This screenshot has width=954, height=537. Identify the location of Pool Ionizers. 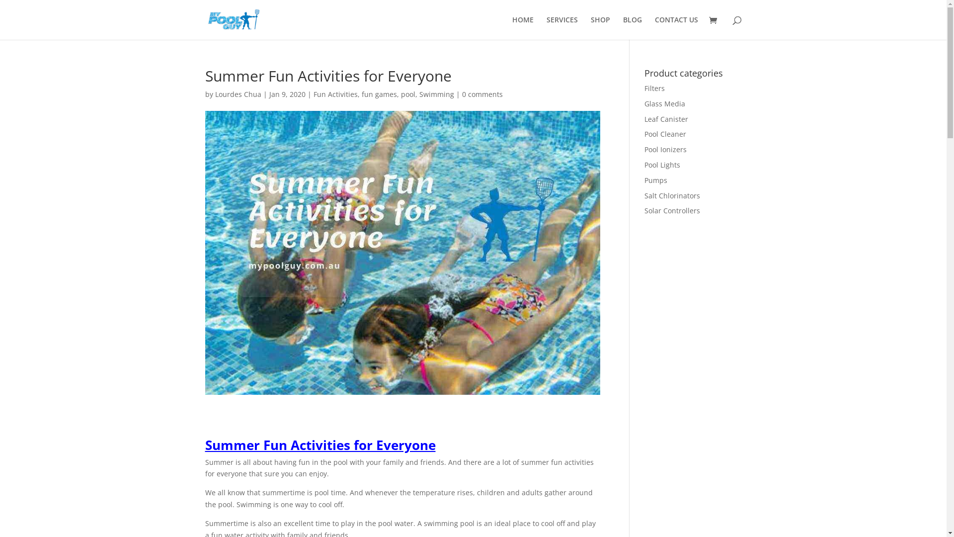
(666, 149).